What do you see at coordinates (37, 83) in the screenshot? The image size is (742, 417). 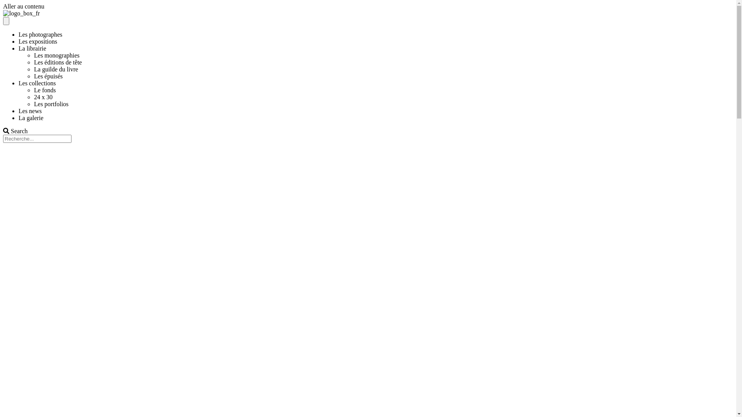 I see `Les collections` at bounding box center [37, 83].